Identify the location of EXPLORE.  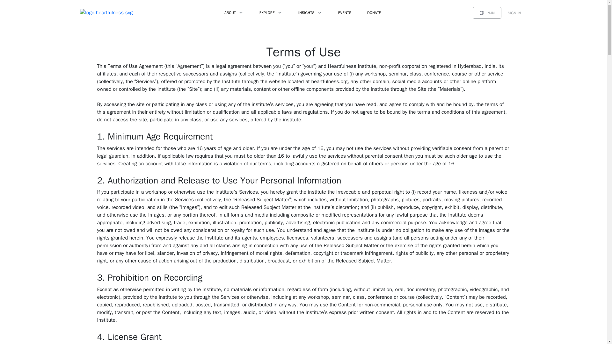
(271, 13).